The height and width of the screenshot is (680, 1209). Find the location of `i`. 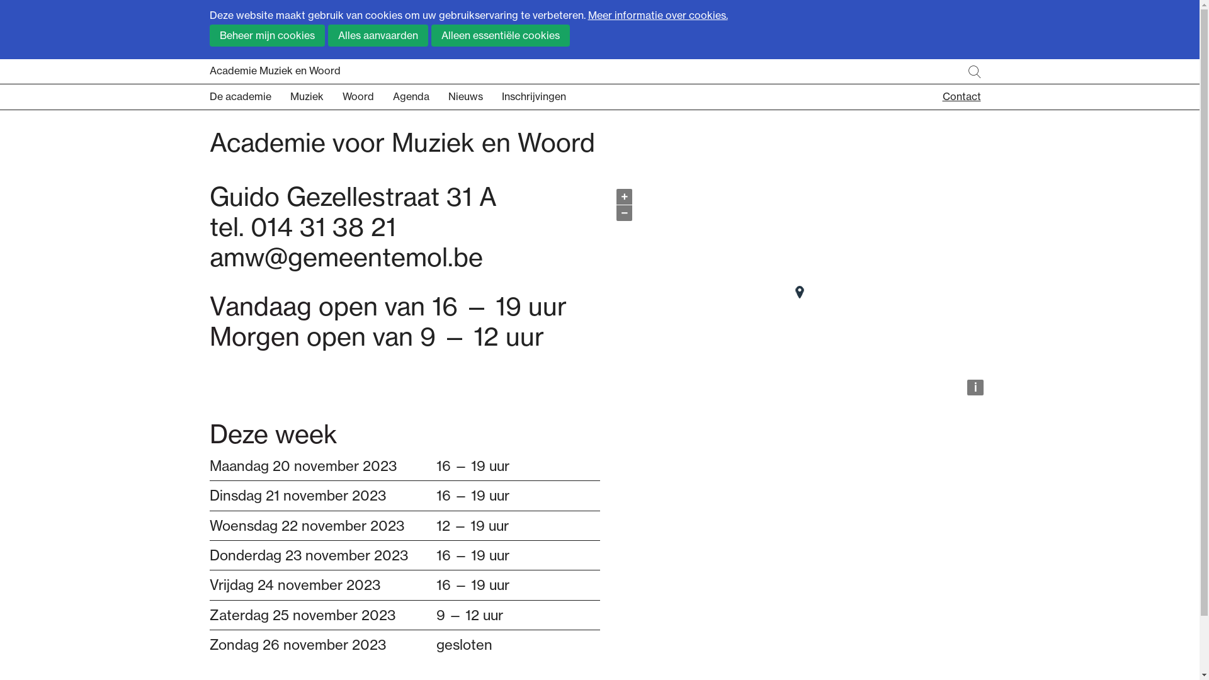

i is located at coordinates (975, 388).